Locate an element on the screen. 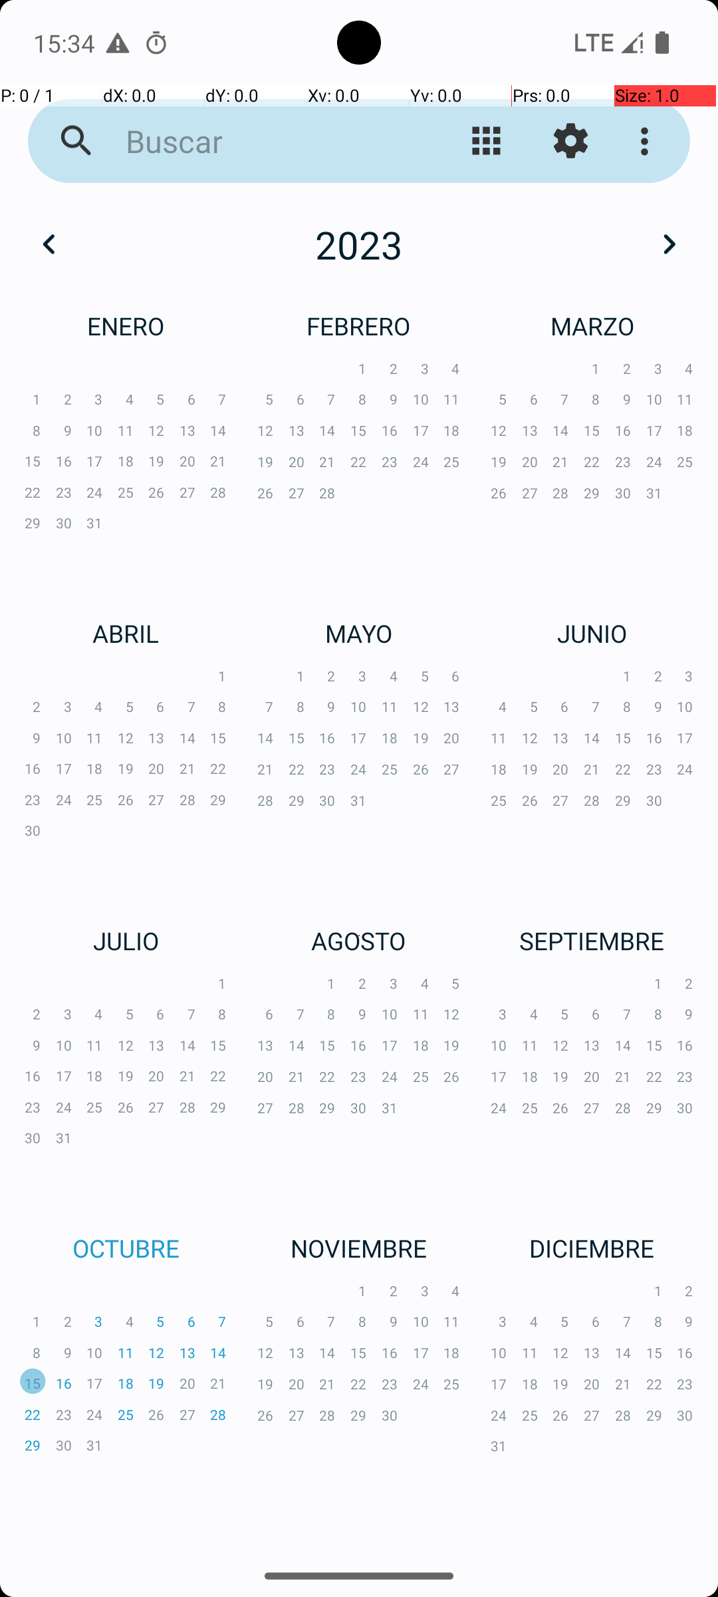  JUNIO is located at coordinates (592, 633).